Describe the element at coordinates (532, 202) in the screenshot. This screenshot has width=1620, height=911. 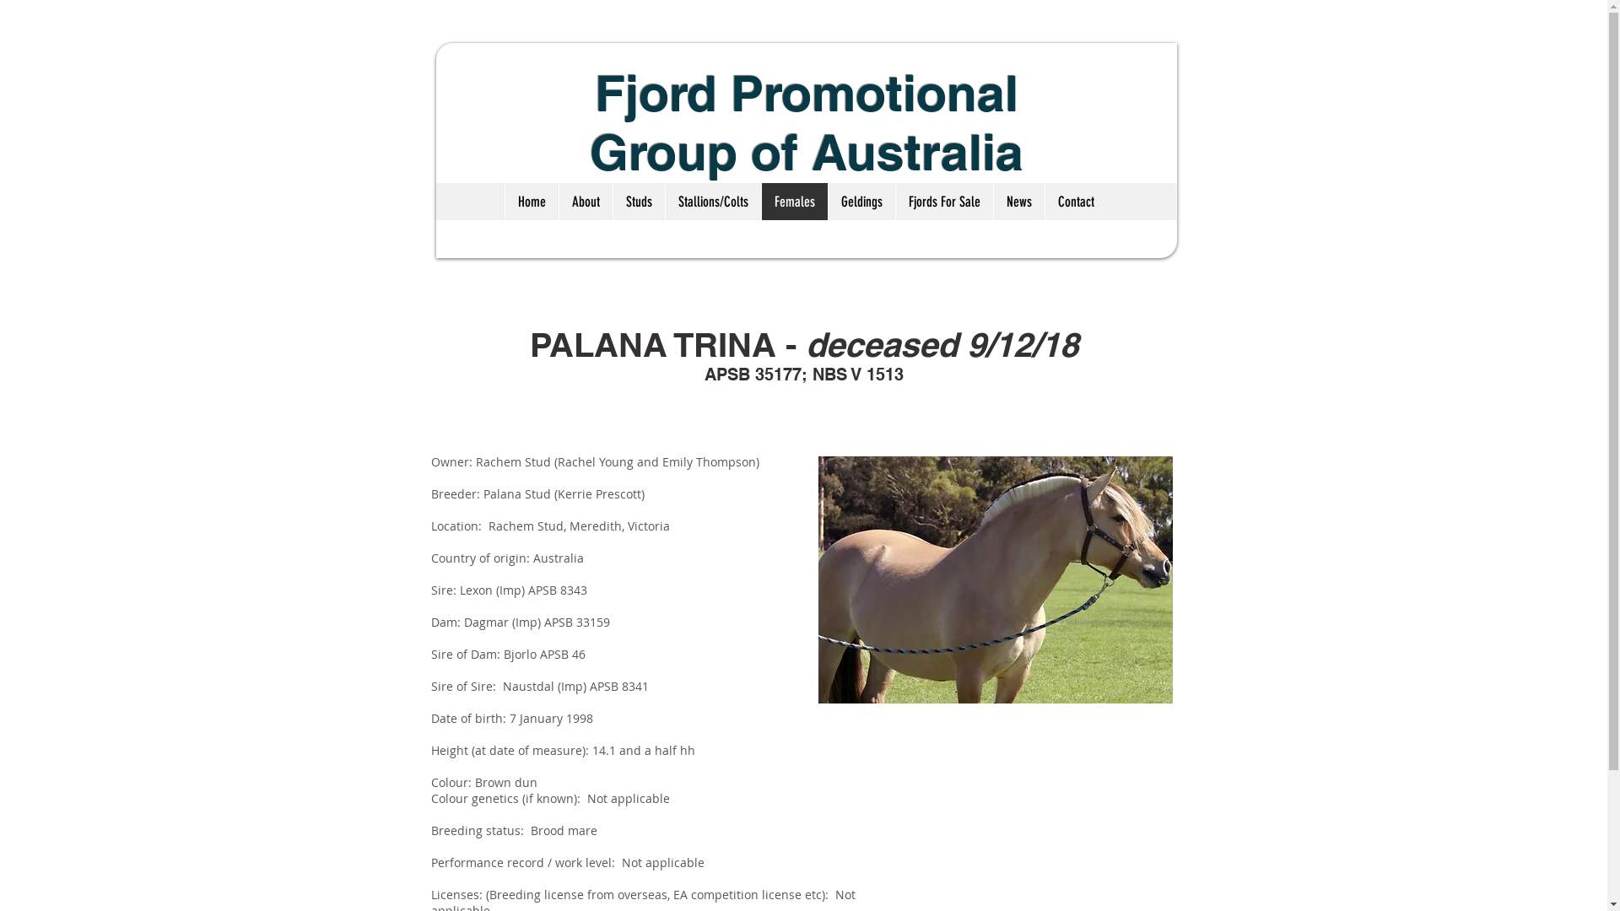
I see `Home` at that location.